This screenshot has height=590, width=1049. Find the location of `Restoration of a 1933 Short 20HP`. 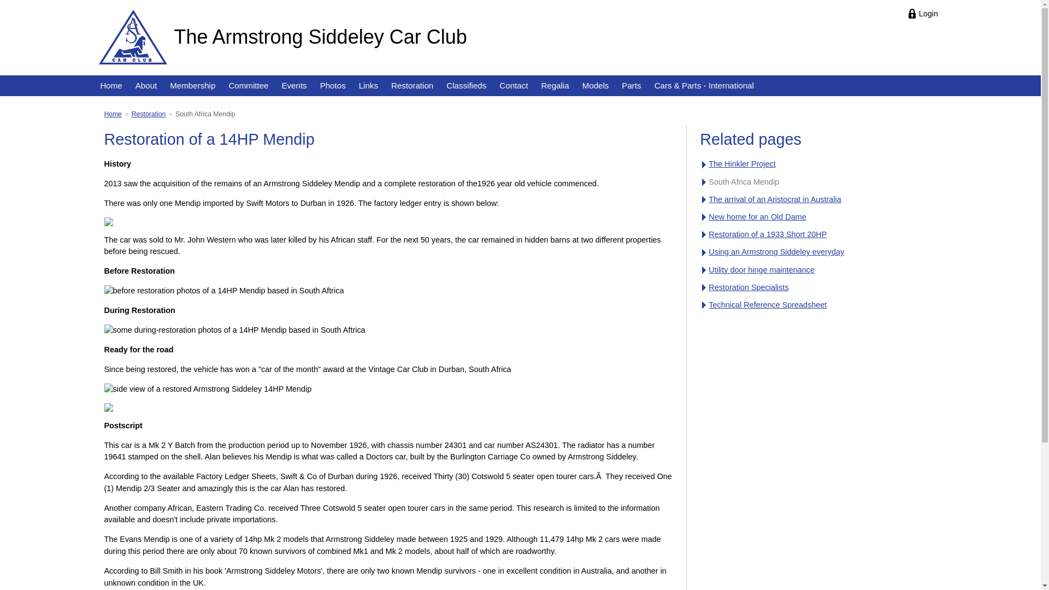

Restoration of a 1933 Short 20HP is located at coordinates (768, 234).